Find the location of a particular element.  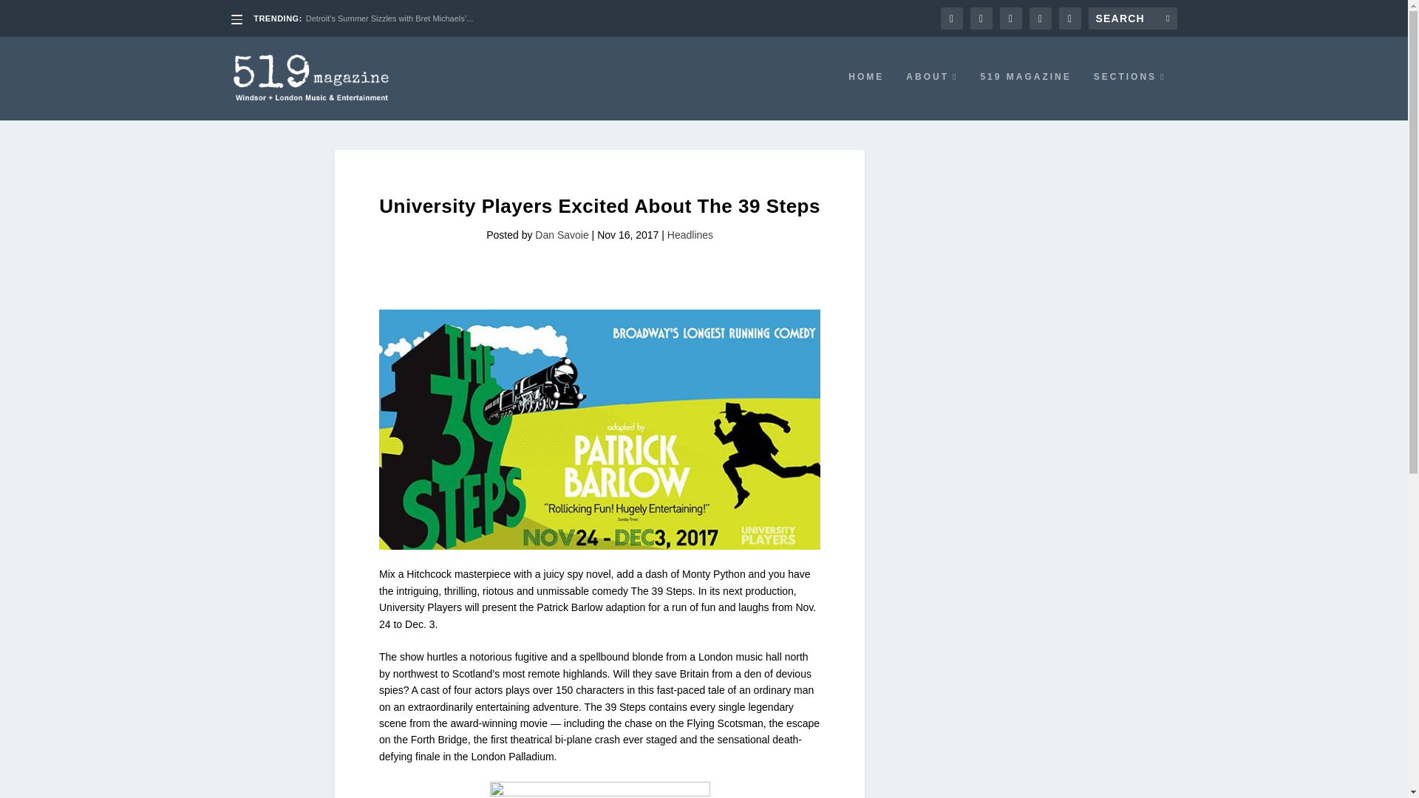

Search for: is located at coordinates (1132, 18).